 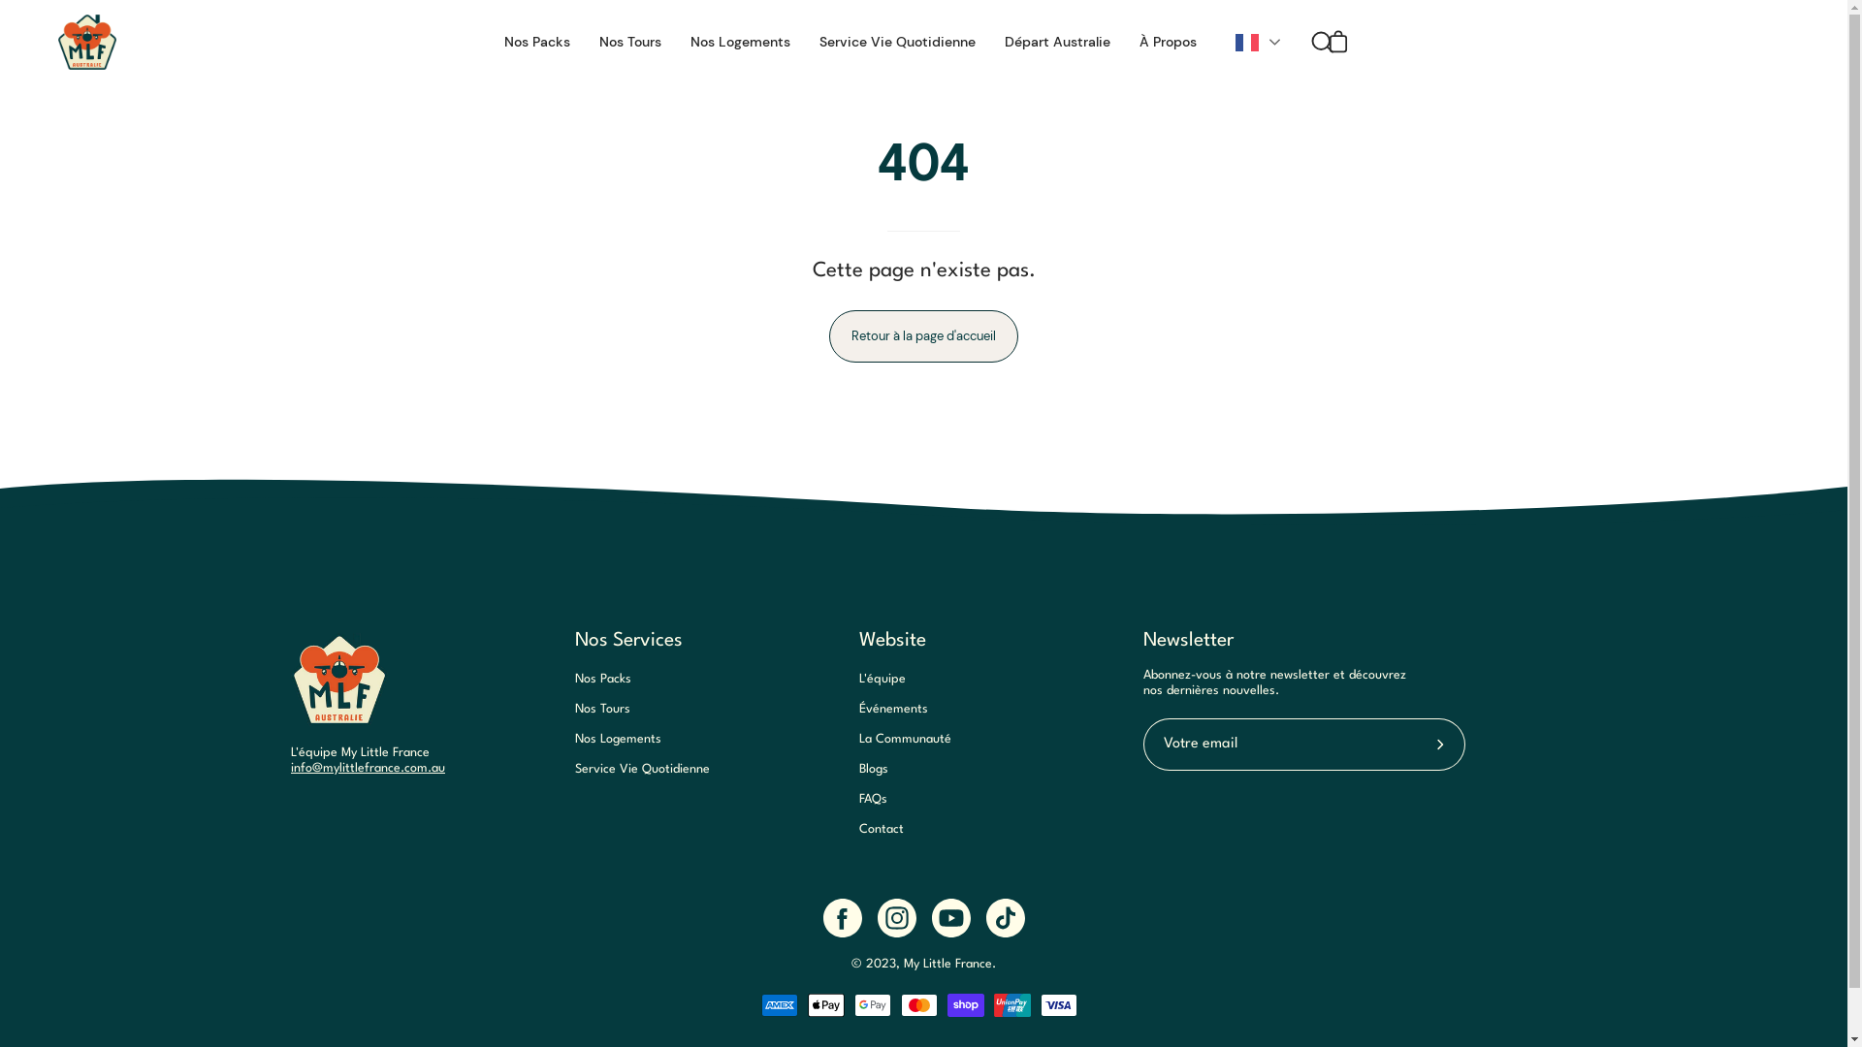 I want to click on Ouvrir le panier, so click(x=1338, y=43).